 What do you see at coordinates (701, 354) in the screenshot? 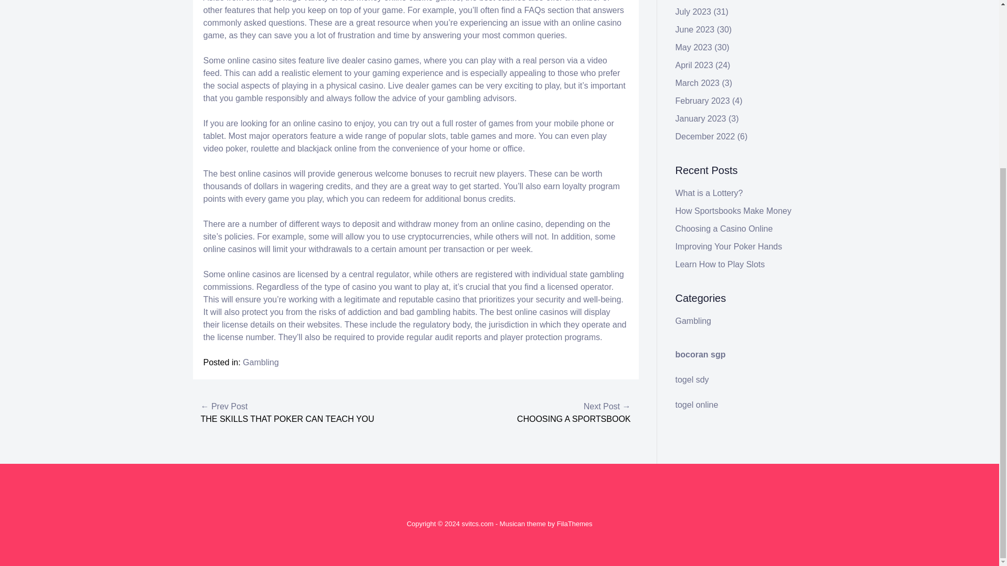
I see `bocoran sgp` at bounding box center [701, 354].